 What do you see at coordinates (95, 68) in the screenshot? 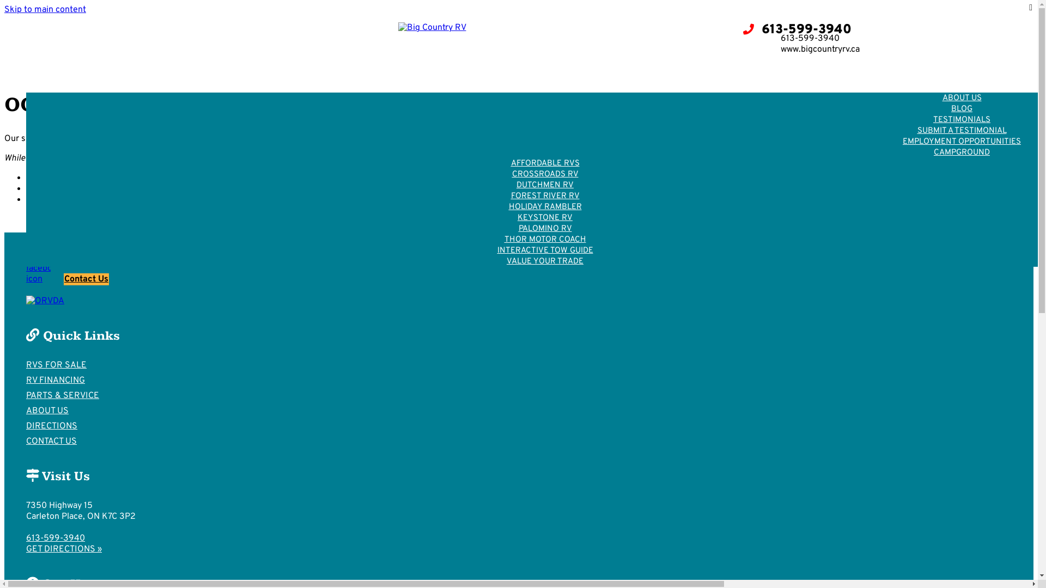
I see `RVS FOR SALE` at bounding box center [95, 68].